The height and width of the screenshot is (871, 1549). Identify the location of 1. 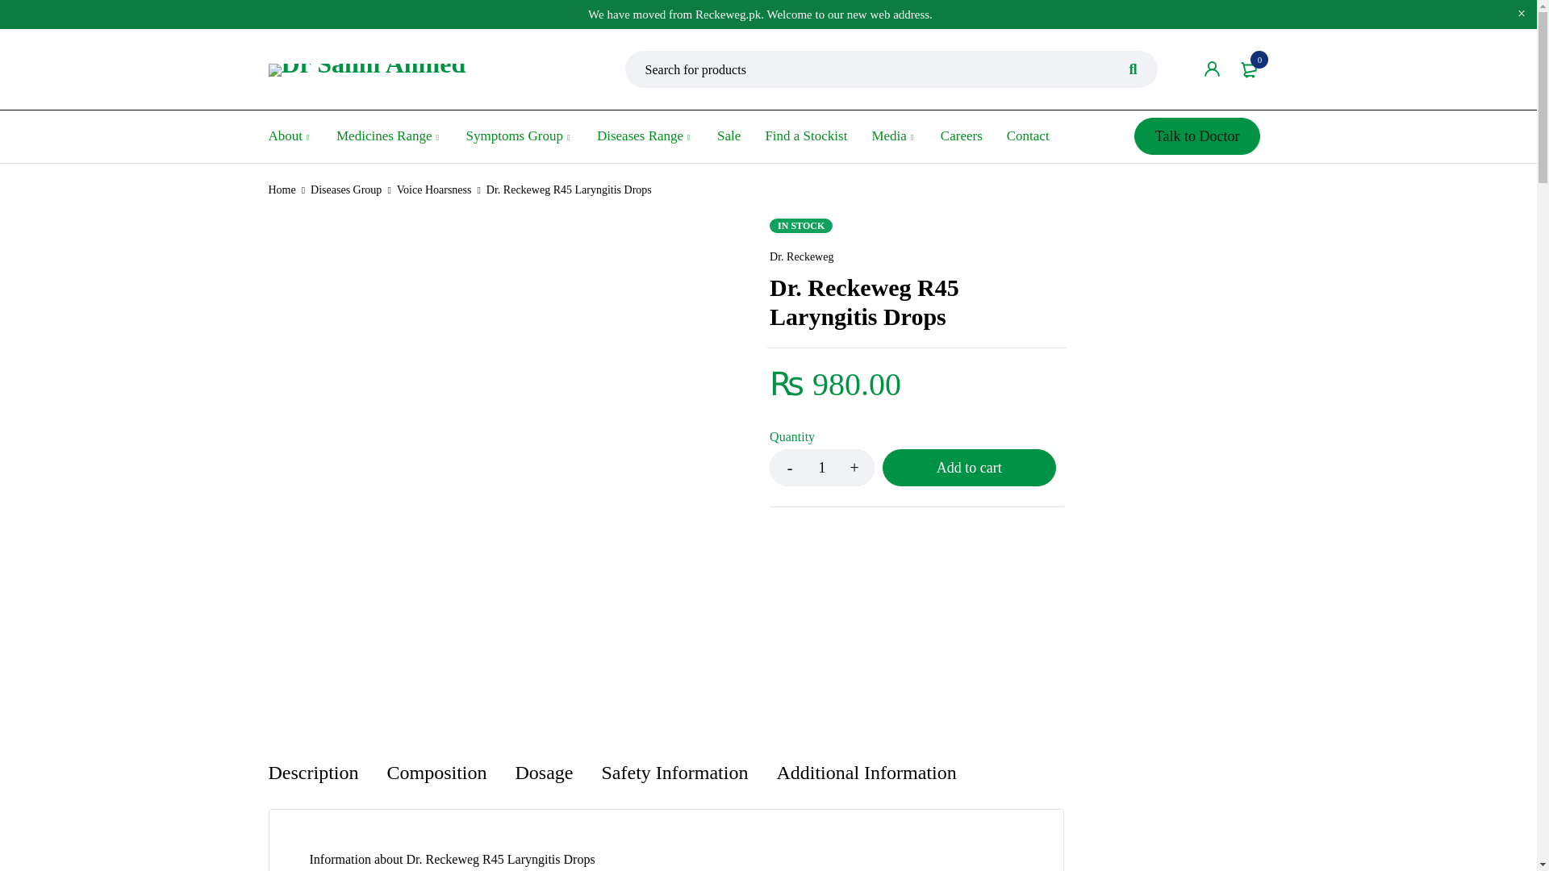
(822, 468).